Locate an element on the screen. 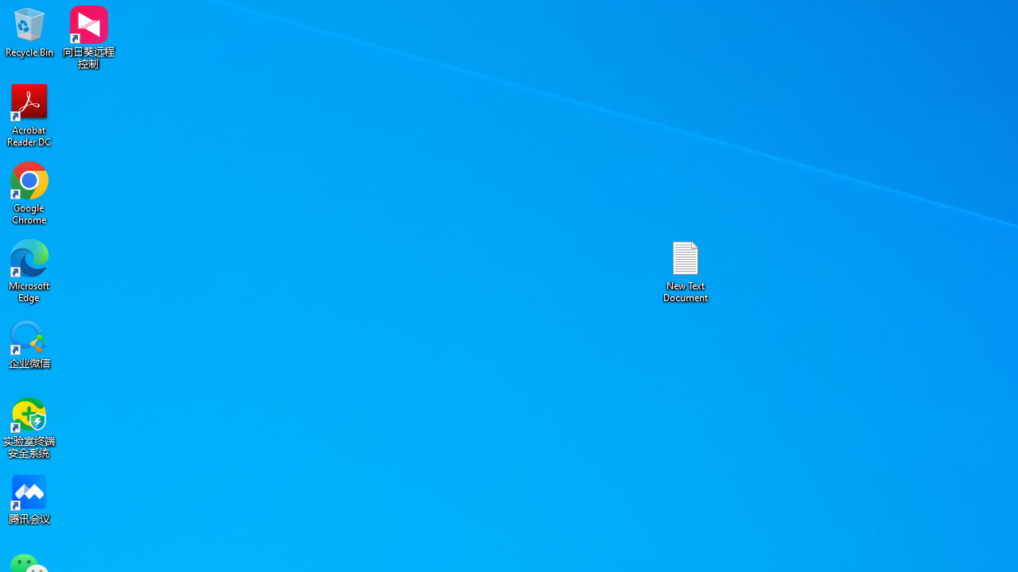 This screenshot has width=1018, height=572. New Text Document is located at coordinates (686, 270).